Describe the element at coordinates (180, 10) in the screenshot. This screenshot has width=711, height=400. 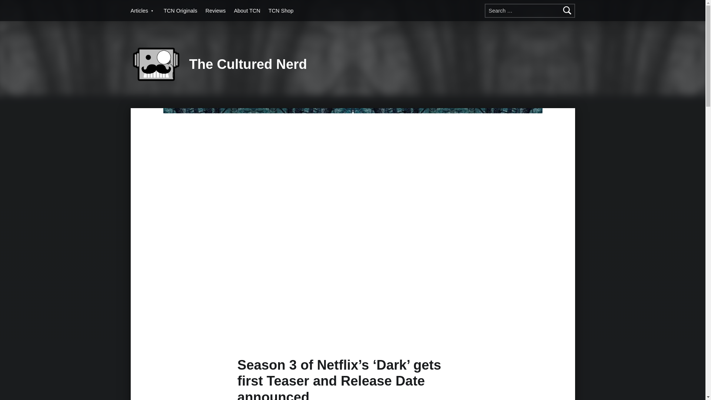
I see `TCN Originals` at that location.